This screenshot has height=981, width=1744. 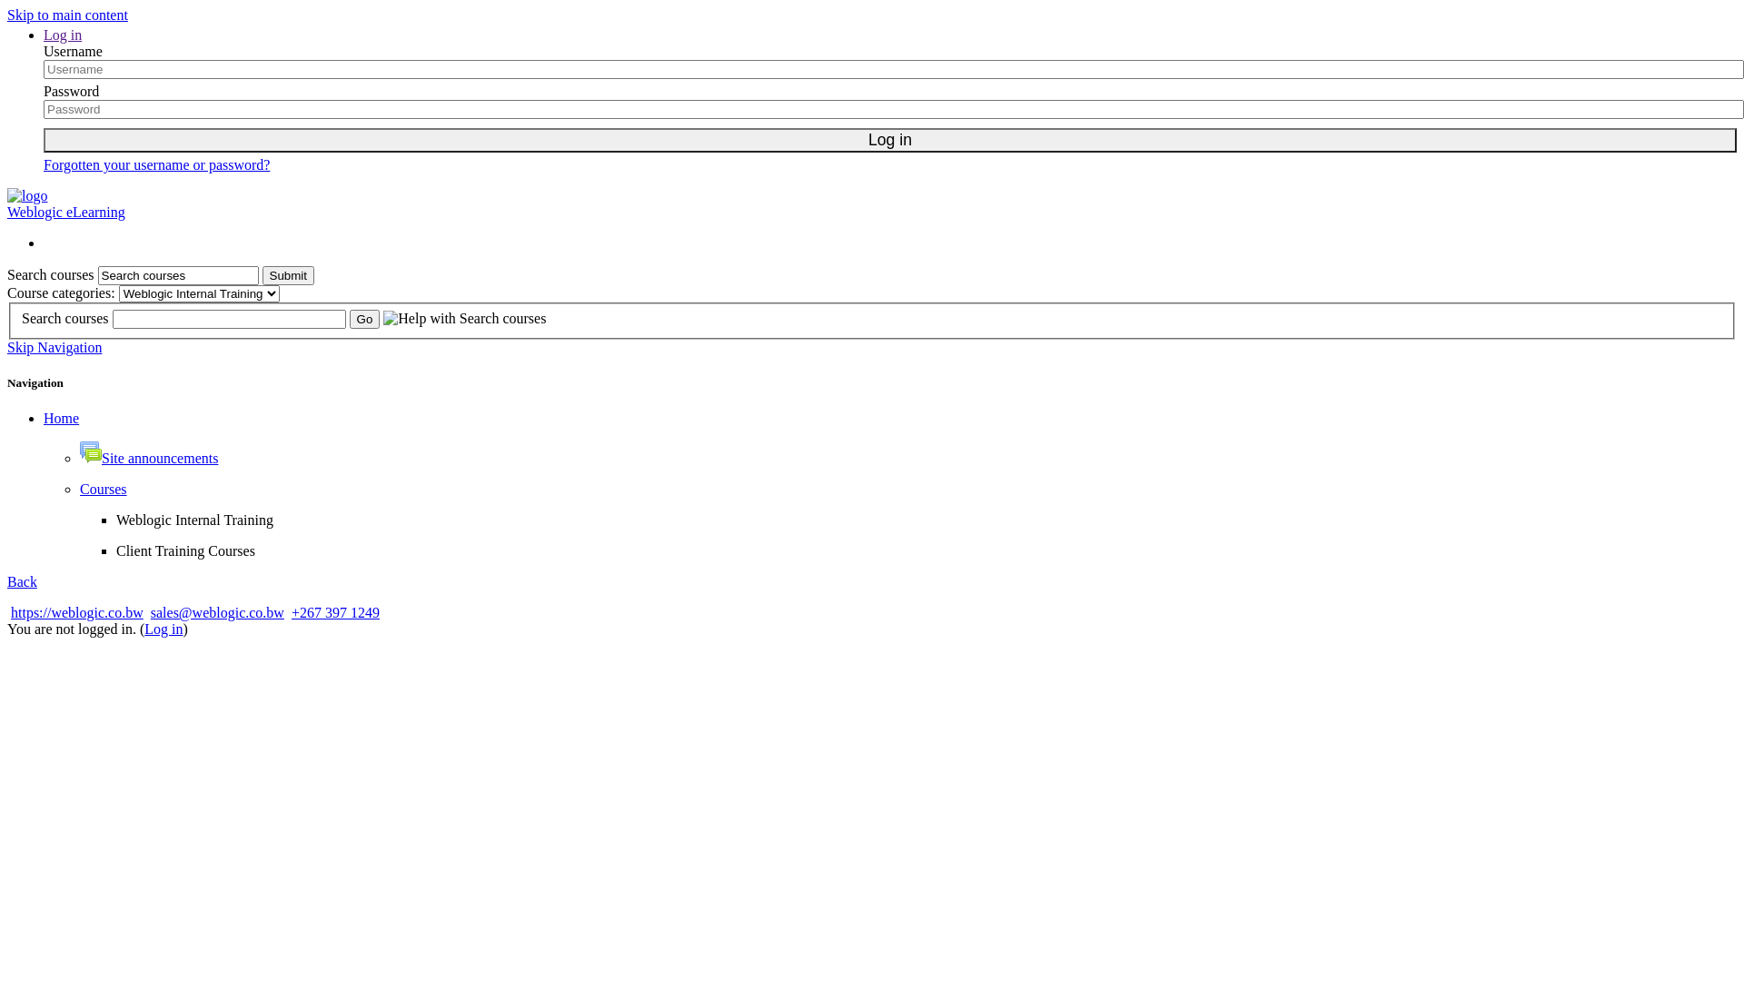 What do you see at coordinates (465, 319) in the screenshot?
I see `Help with Search courses` at bounding box center [465, 319].